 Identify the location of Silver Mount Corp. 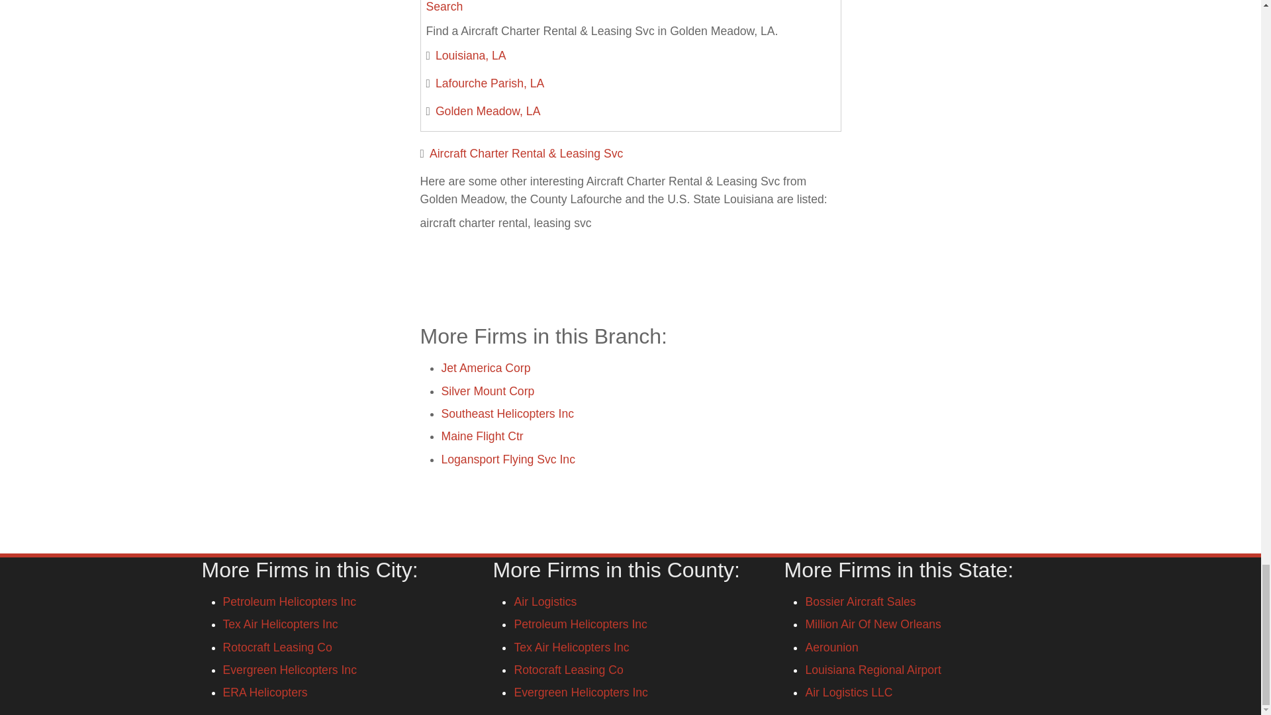
(487, 391).